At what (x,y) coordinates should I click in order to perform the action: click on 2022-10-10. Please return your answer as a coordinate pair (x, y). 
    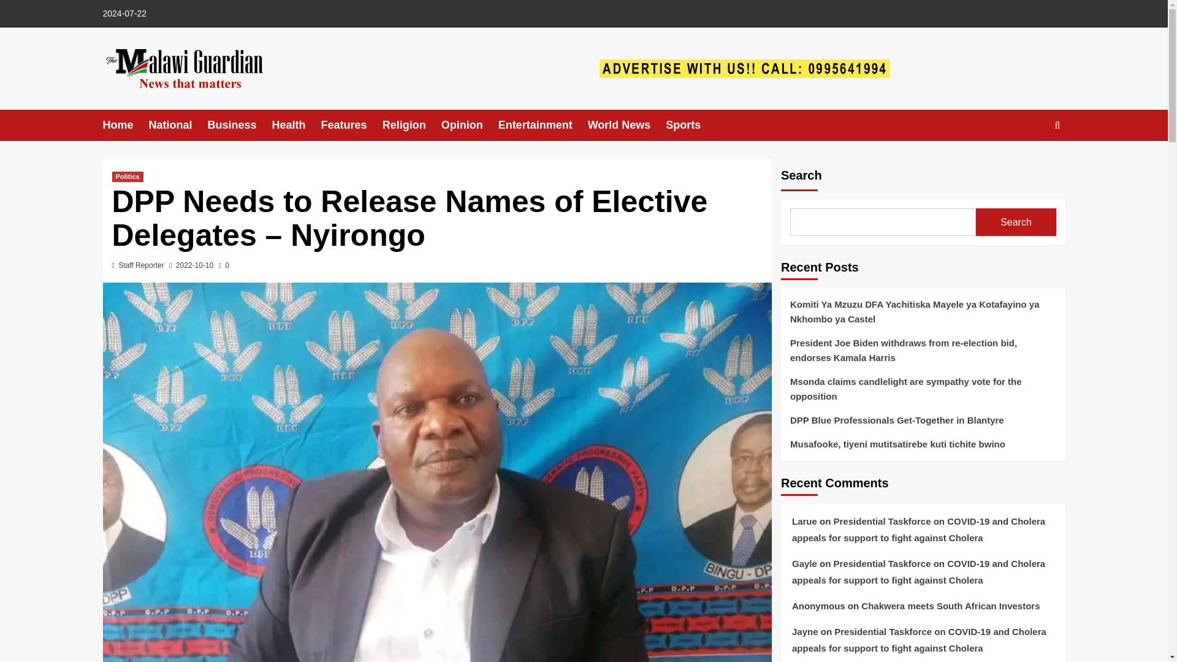
    Looking at the image, I should click on (194, 265).